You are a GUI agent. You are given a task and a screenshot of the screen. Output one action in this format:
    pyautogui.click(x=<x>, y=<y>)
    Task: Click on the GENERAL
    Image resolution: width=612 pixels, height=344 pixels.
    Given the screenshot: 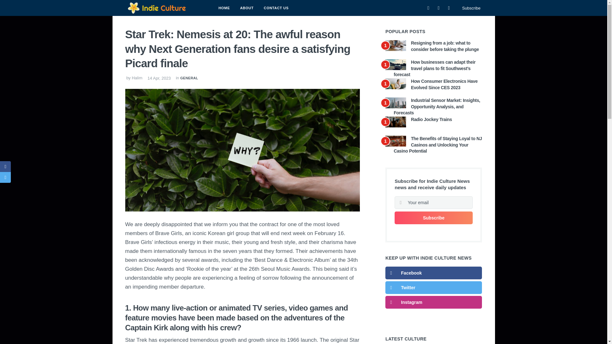 What is the action you would take?
    pyautogui.click(x=189, y=77)
    